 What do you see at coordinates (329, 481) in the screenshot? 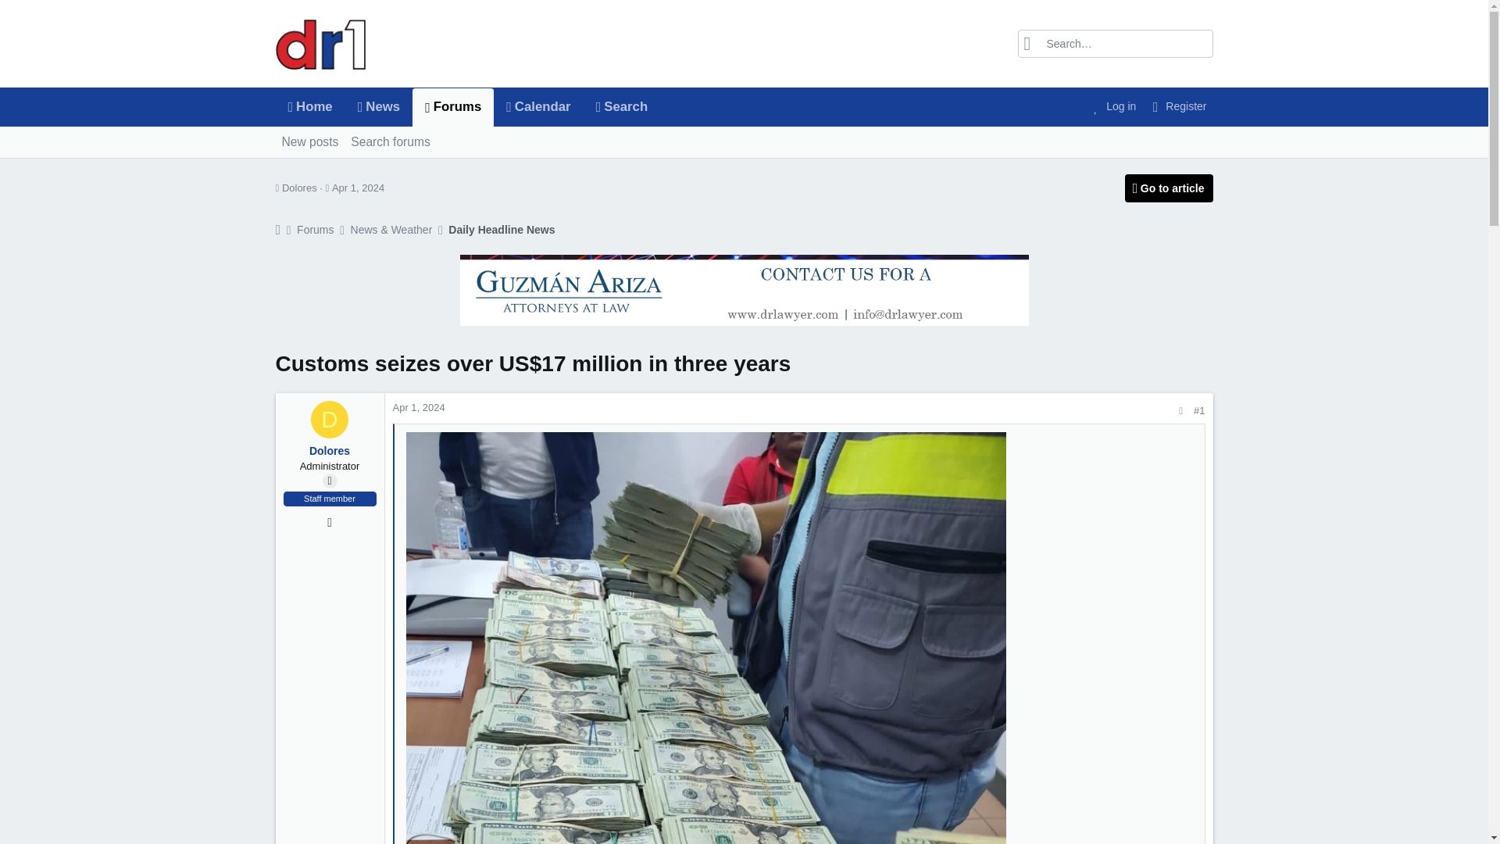
I see `Register` at bounding box center [329, 481].